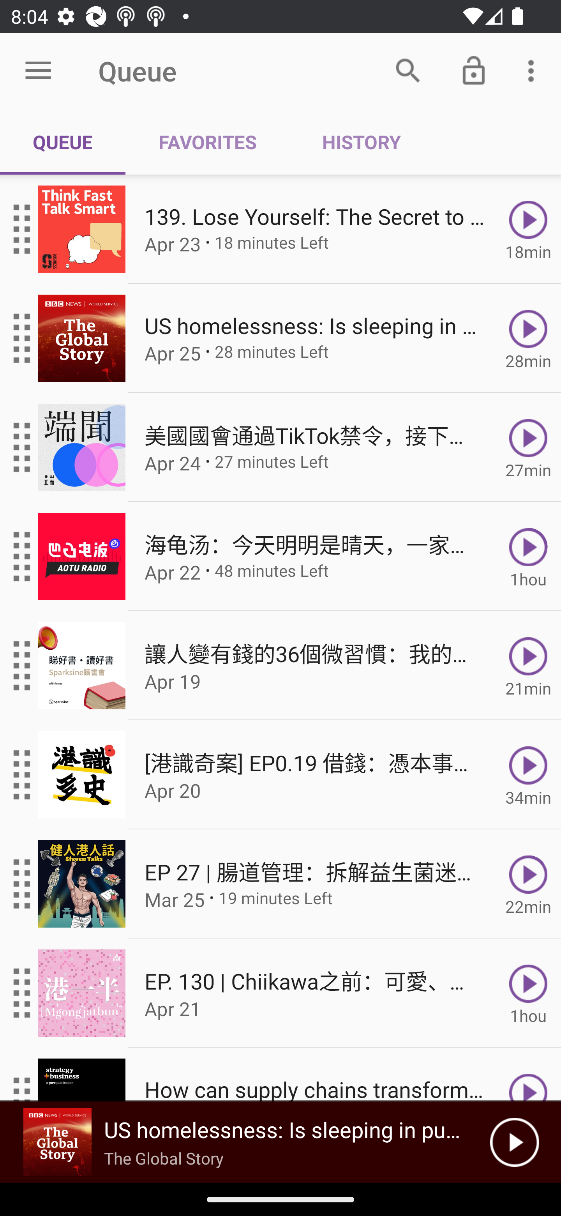  What do you see at coordinates (528, 884) in the screenshot?
I see `Play 22min` at bounding box center [528, 884].